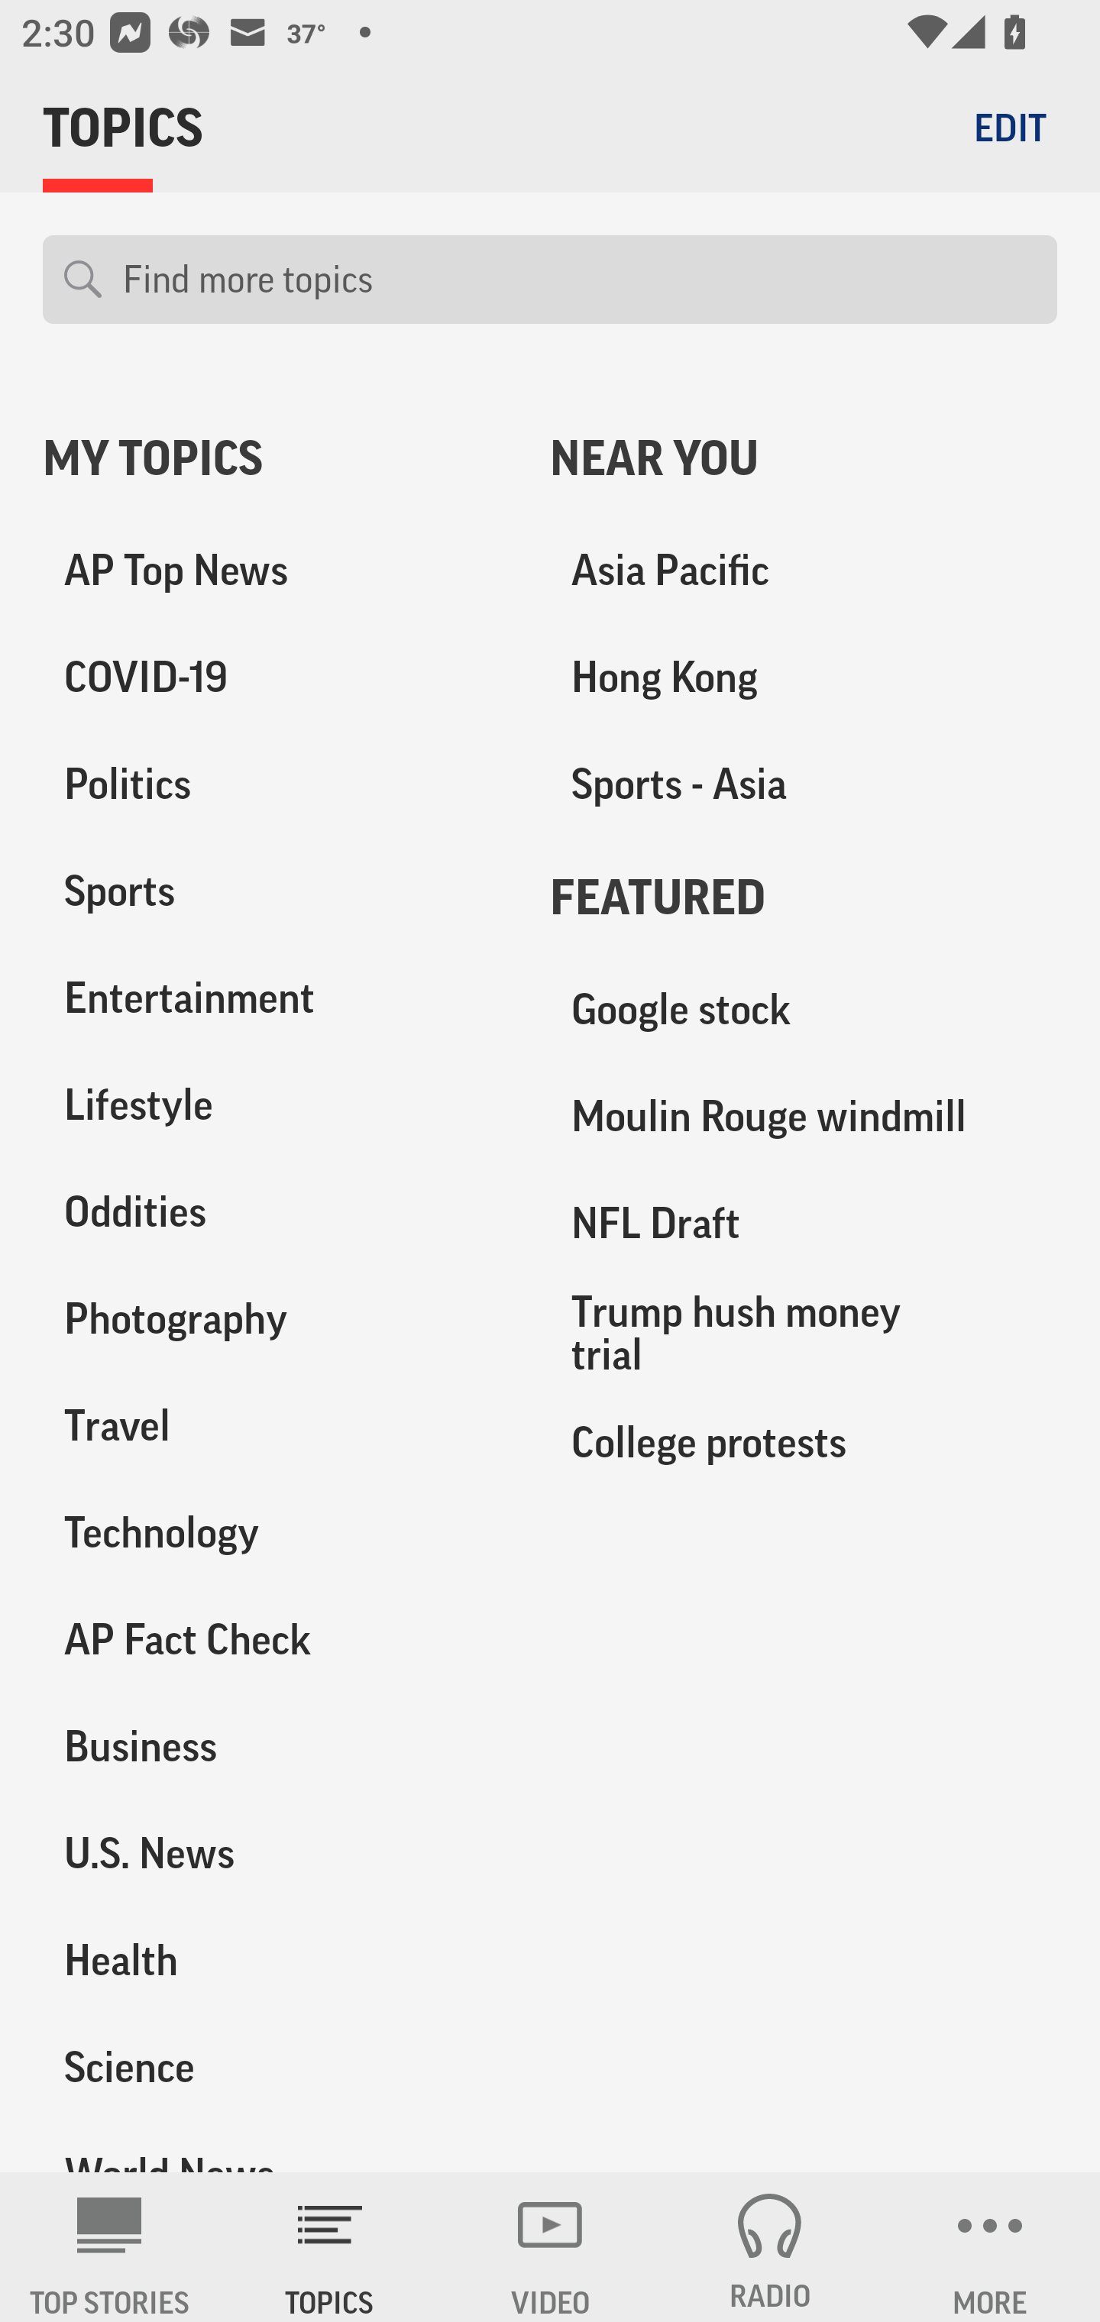 This screenshot has height=2322, width=1100. I want to click on AP News TOP STORIES, so click(110, 2247).